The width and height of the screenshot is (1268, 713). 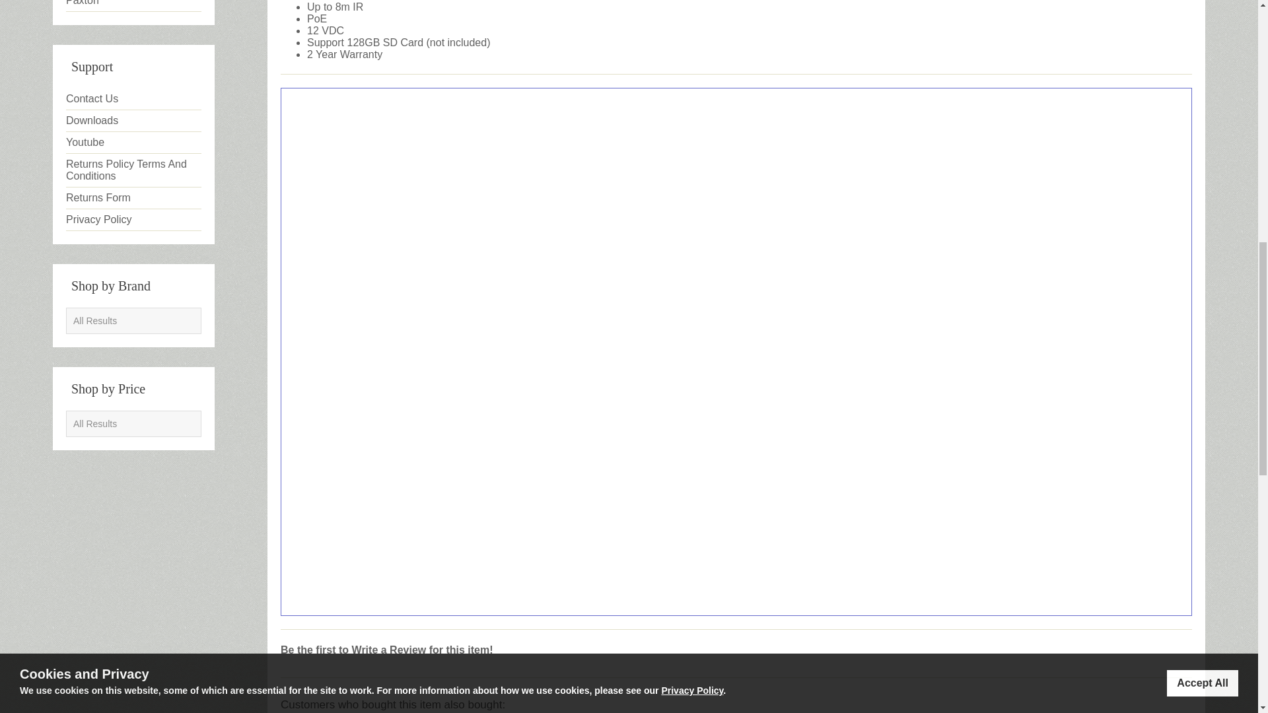 What do you see at coordinates (389, 650) in the screenshot?
I see `Write a Review` at bounding box center [389, 650].